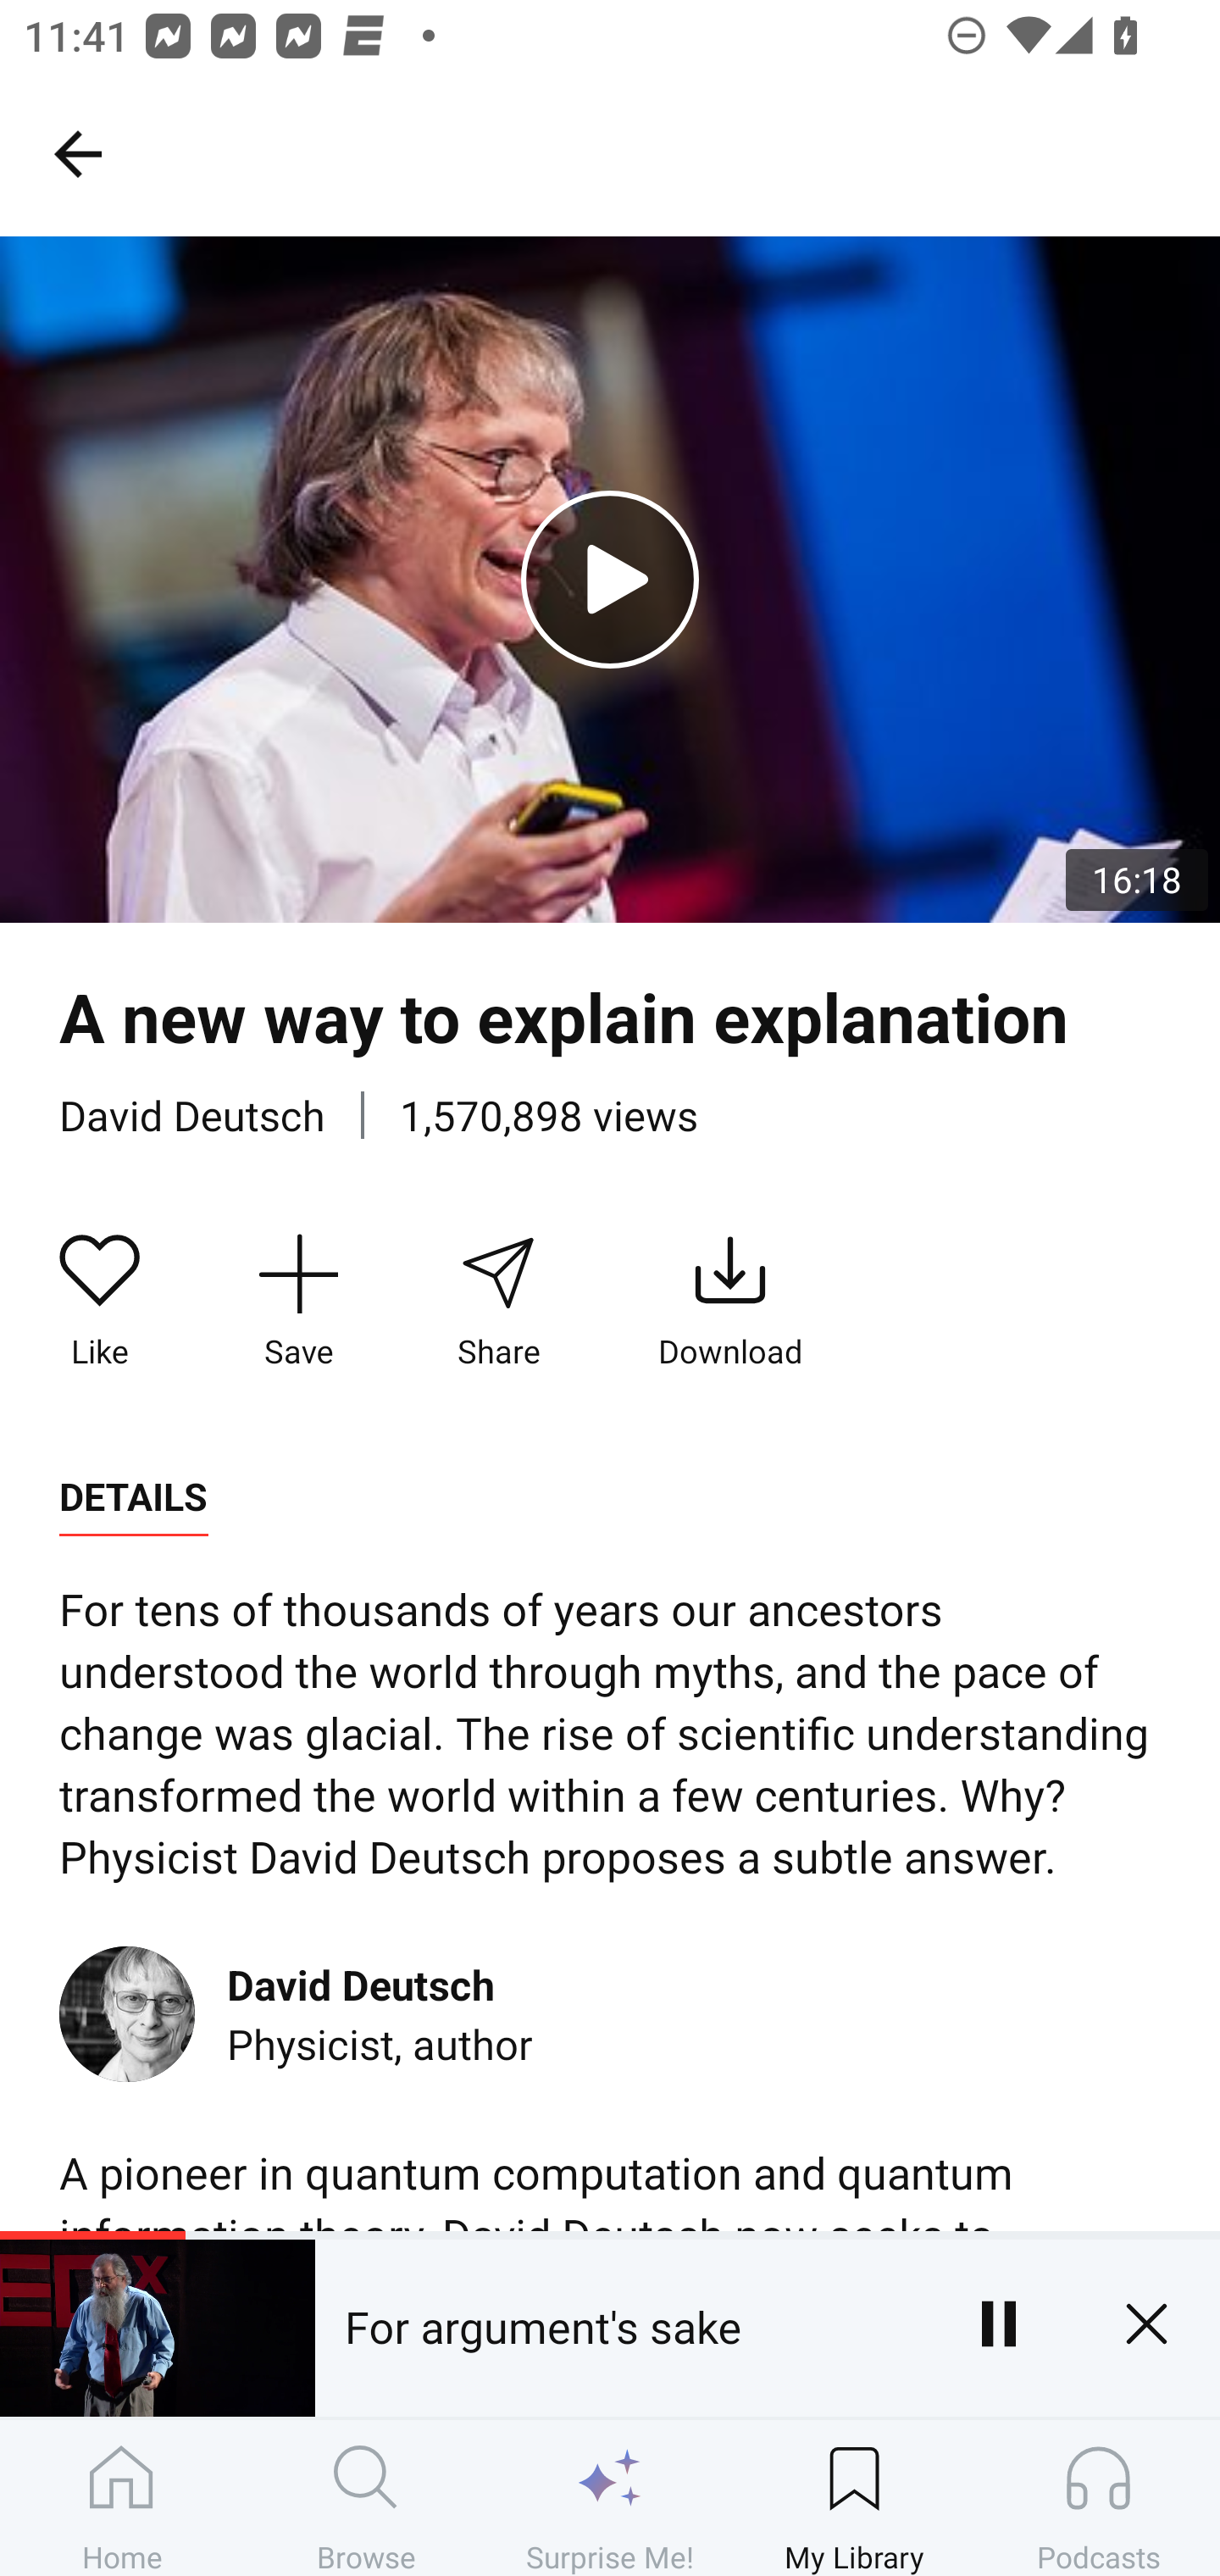  What do you see at coordinates (133, 1497) in the screenshot?
I see `DETAILS` at bounding box center [133, 1497].